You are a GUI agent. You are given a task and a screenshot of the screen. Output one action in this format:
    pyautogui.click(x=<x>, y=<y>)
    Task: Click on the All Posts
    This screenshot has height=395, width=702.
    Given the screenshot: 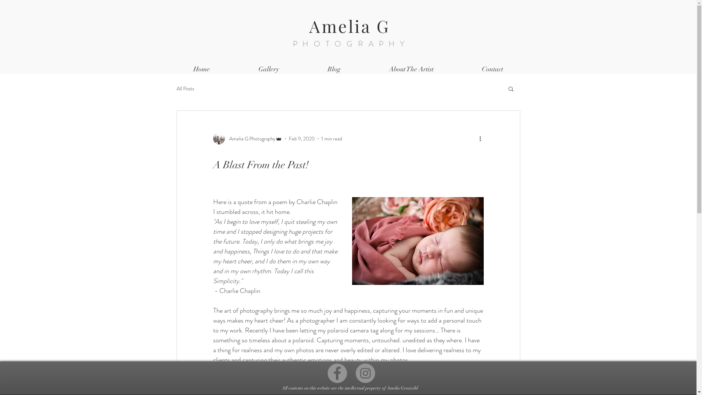 What is the action you would take?
    pyautogui.click(x=185, y=89)
    